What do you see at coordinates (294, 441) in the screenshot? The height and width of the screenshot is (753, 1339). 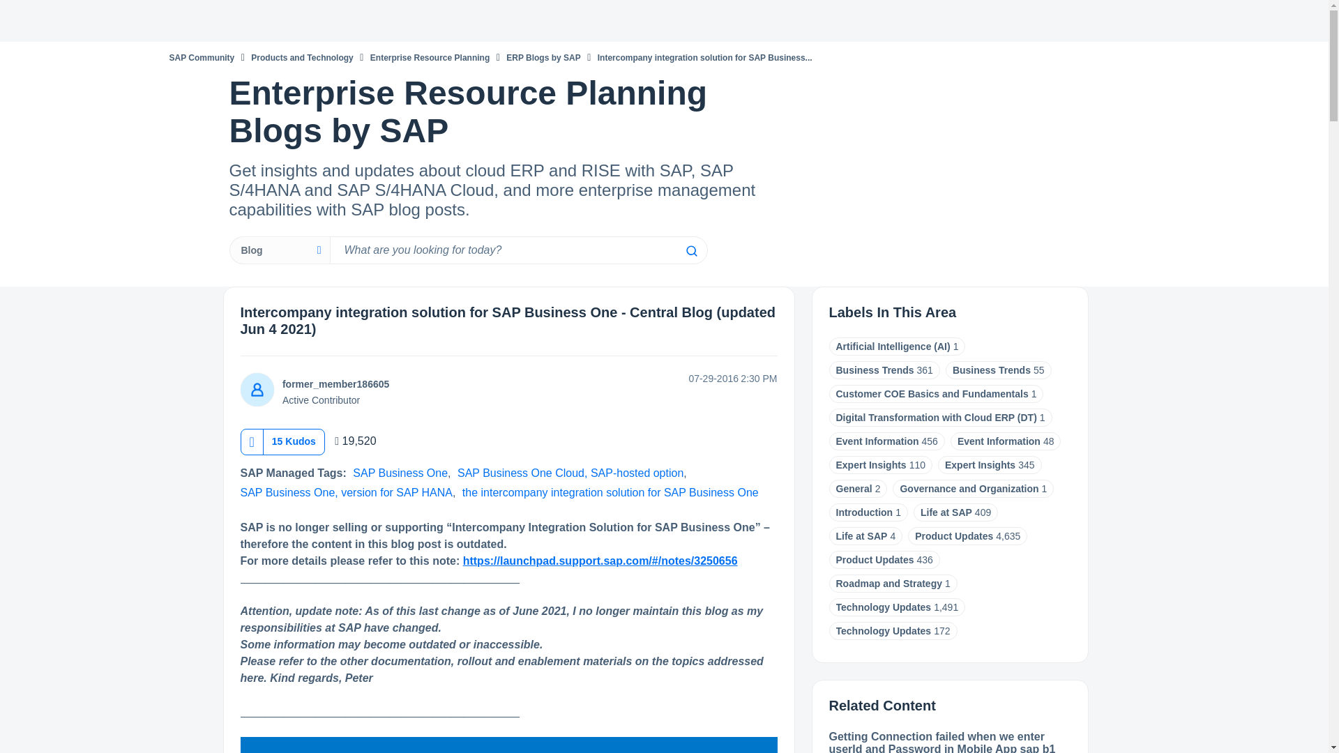 I see `15 Kudos` at bounding box center [294, 441].